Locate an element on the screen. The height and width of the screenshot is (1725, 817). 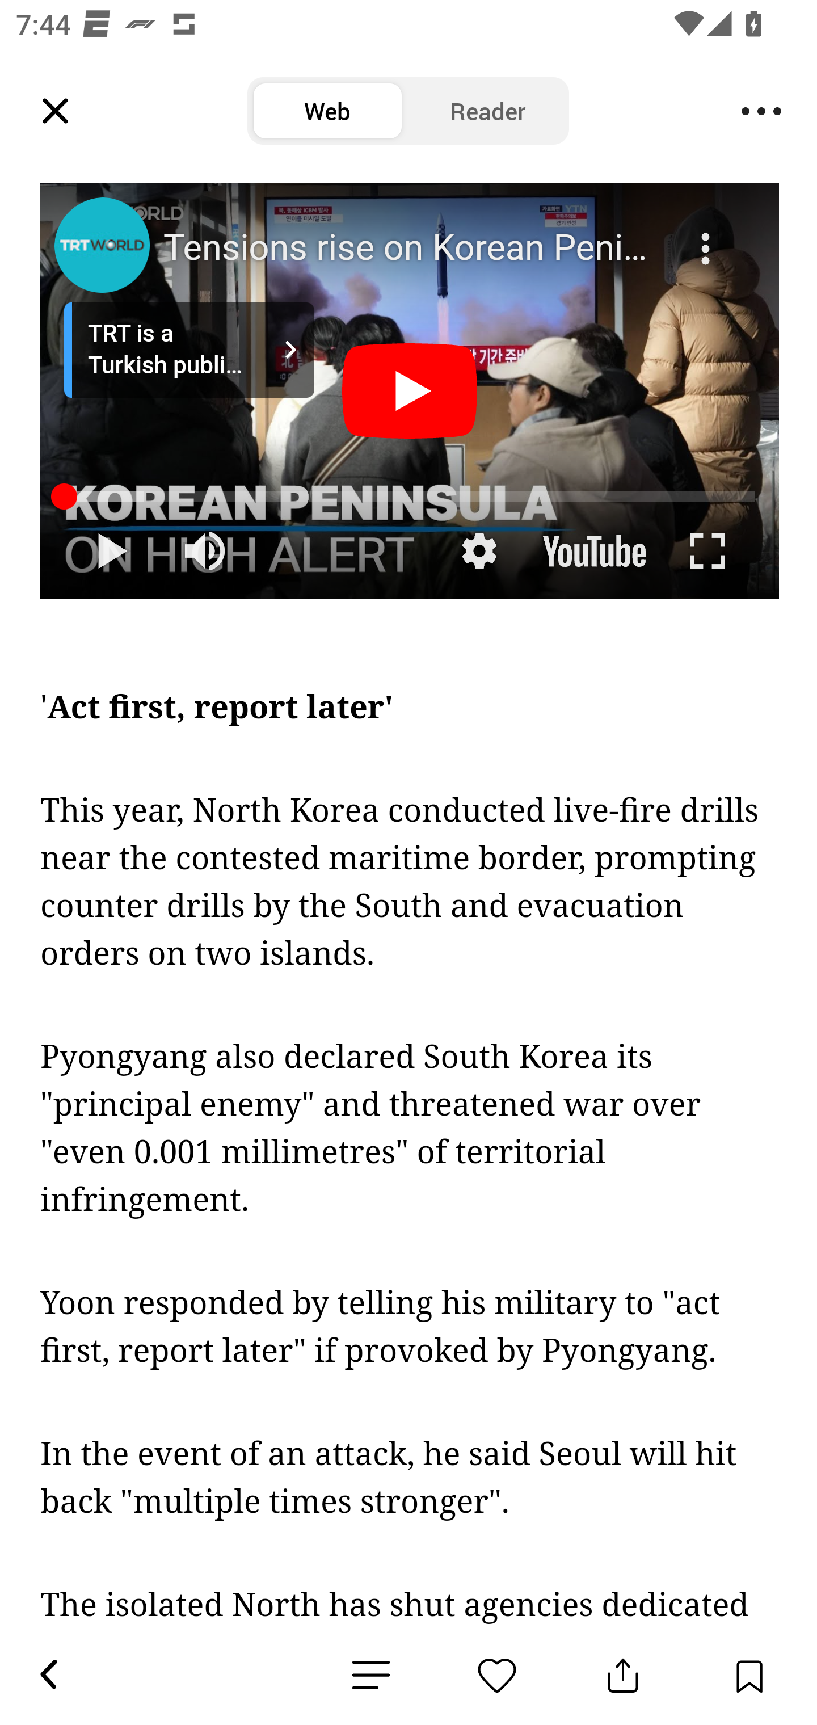
Share Button is located at coordinates (623, 1675).